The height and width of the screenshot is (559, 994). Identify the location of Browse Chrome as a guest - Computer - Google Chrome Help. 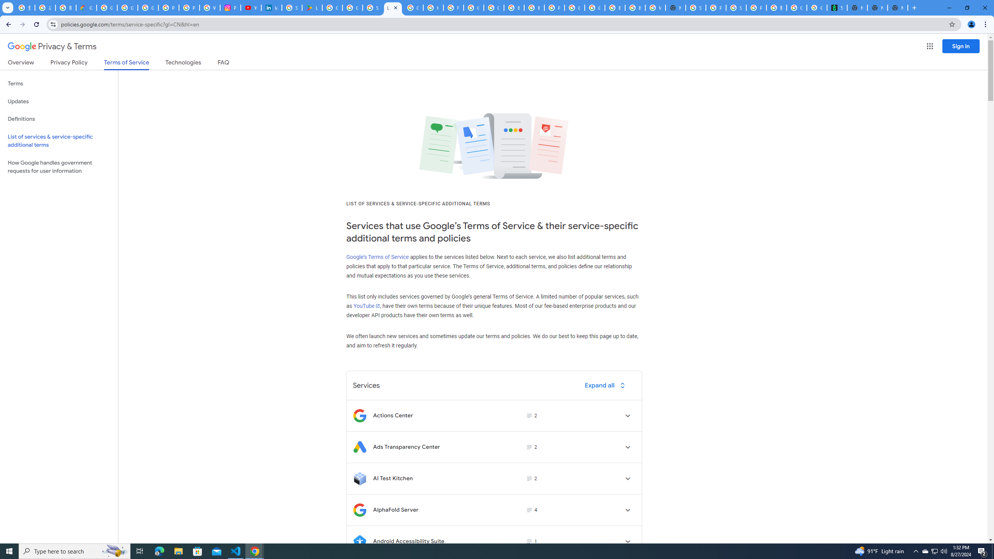
(534, 8).